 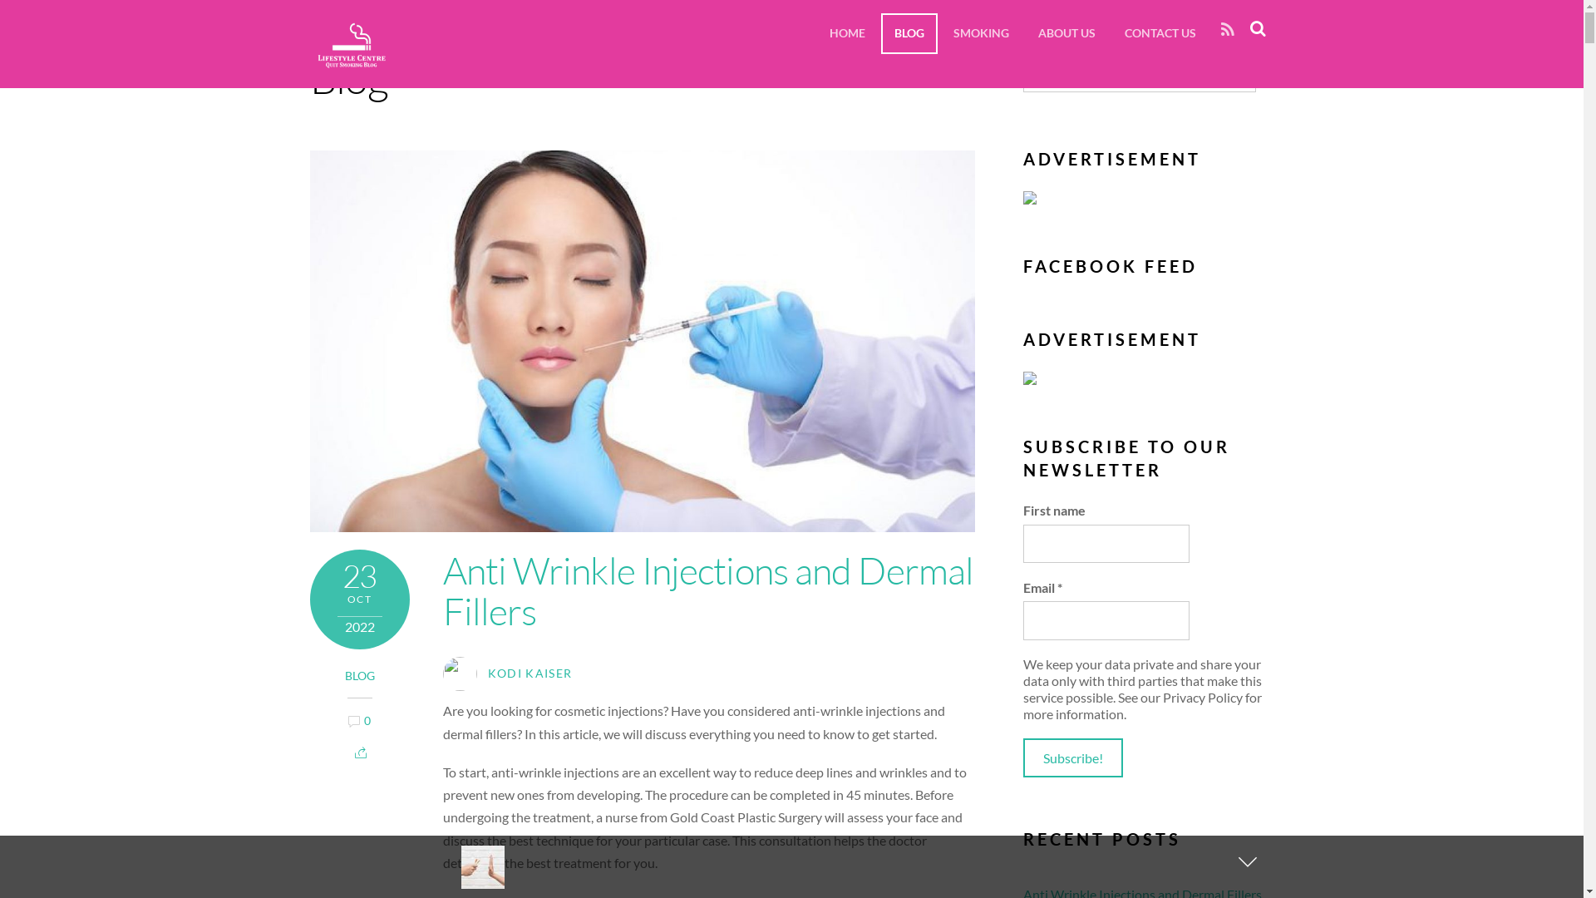 I want to click on ABOUT US, so click(x=1066, y=33).